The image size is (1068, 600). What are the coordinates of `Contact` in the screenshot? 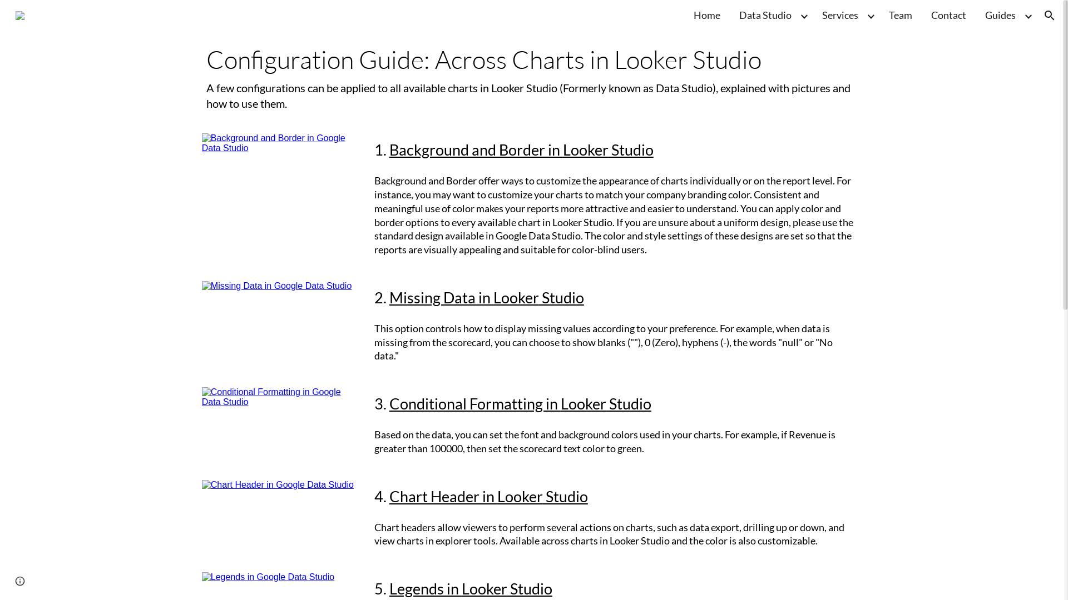 It's located at (949, 16).